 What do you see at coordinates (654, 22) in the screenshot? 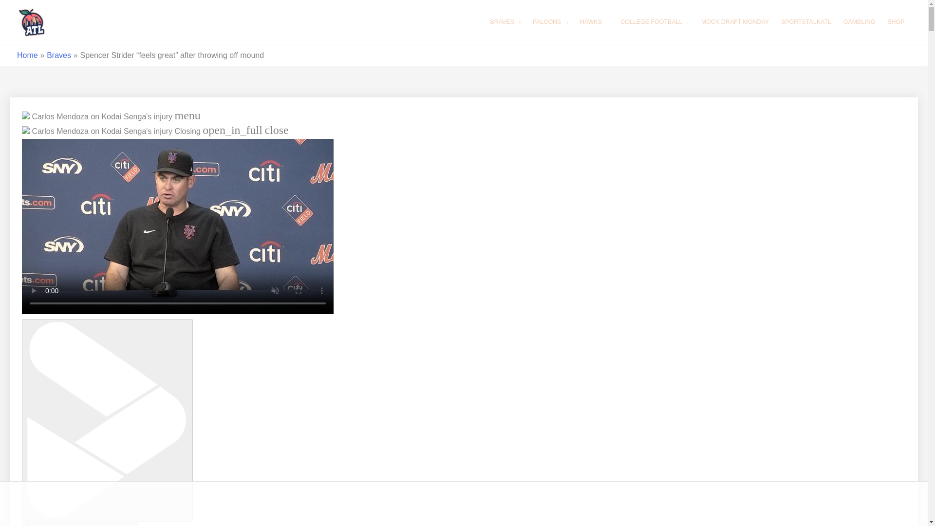
I see `COLLEGE FOOTBALL` at bounding box center [654, 22].